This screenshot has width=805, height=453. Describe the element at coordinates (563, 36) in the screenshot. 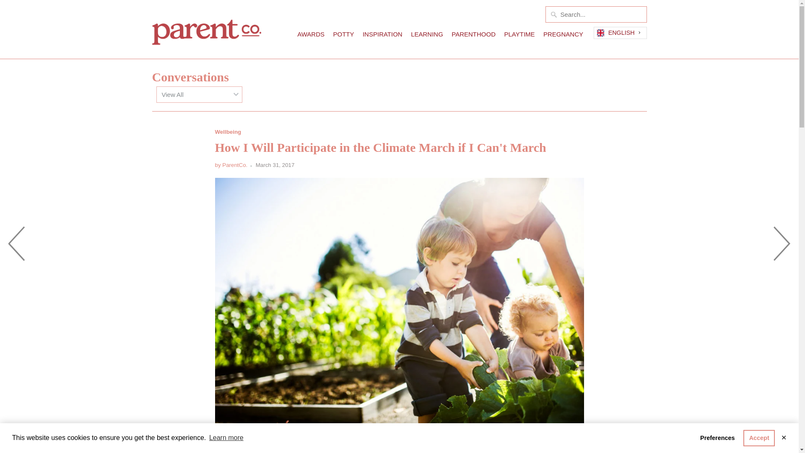

I see `PREGNANCY` at that location.